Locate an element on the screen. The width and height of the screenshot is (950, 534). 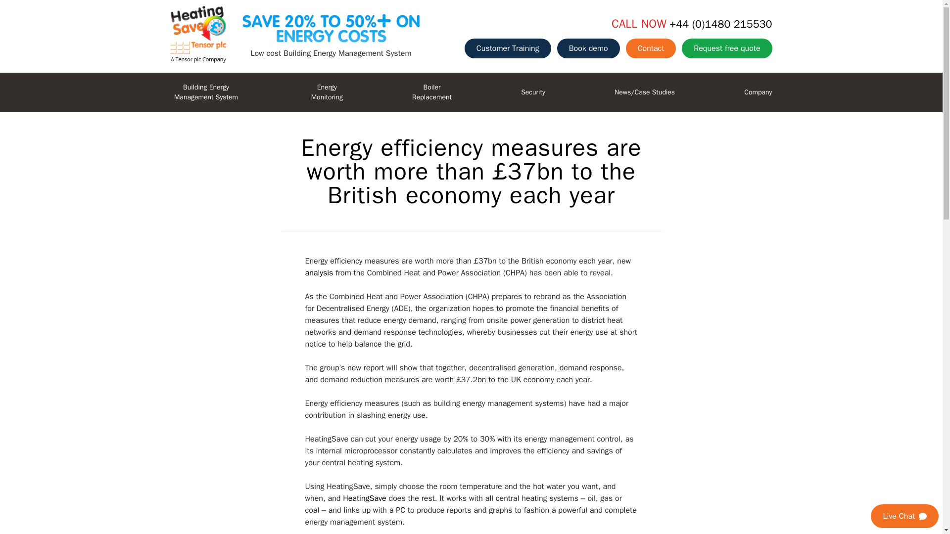
Book demo is located at coordinates (508, 48).